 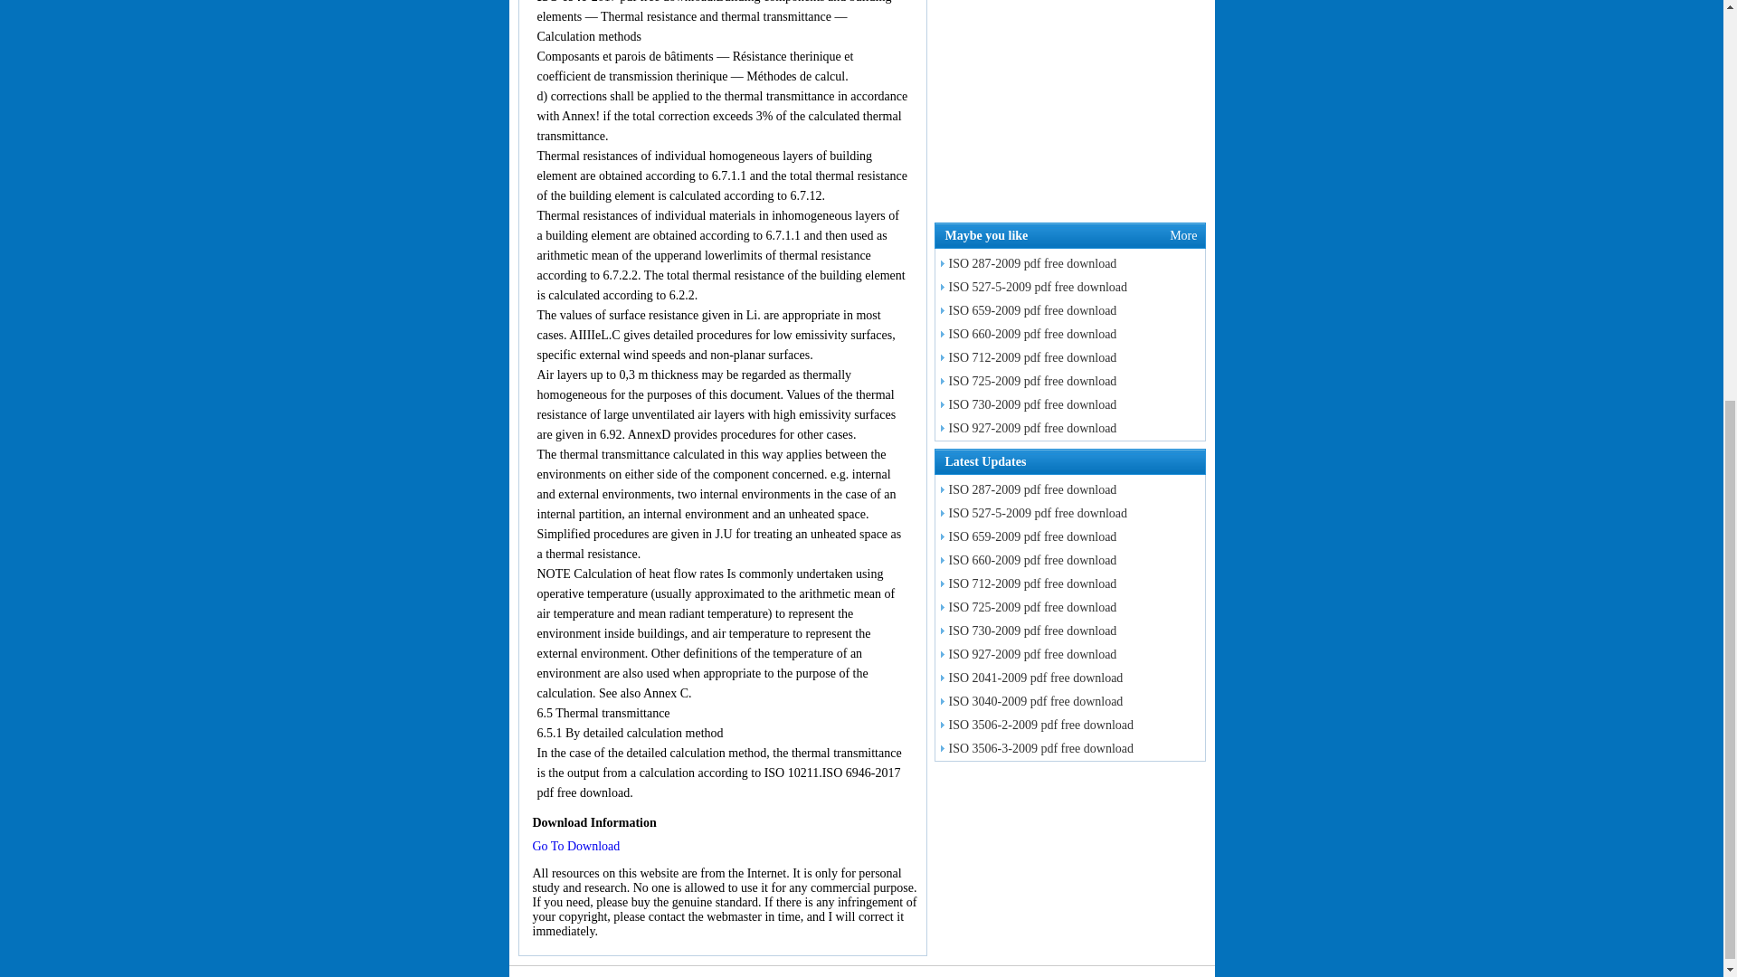 What do you see at coordinates (1026, 380) in the screenshot?
I see `ISO 725-2009 pdf free download` at bounding box center [1026, 380].